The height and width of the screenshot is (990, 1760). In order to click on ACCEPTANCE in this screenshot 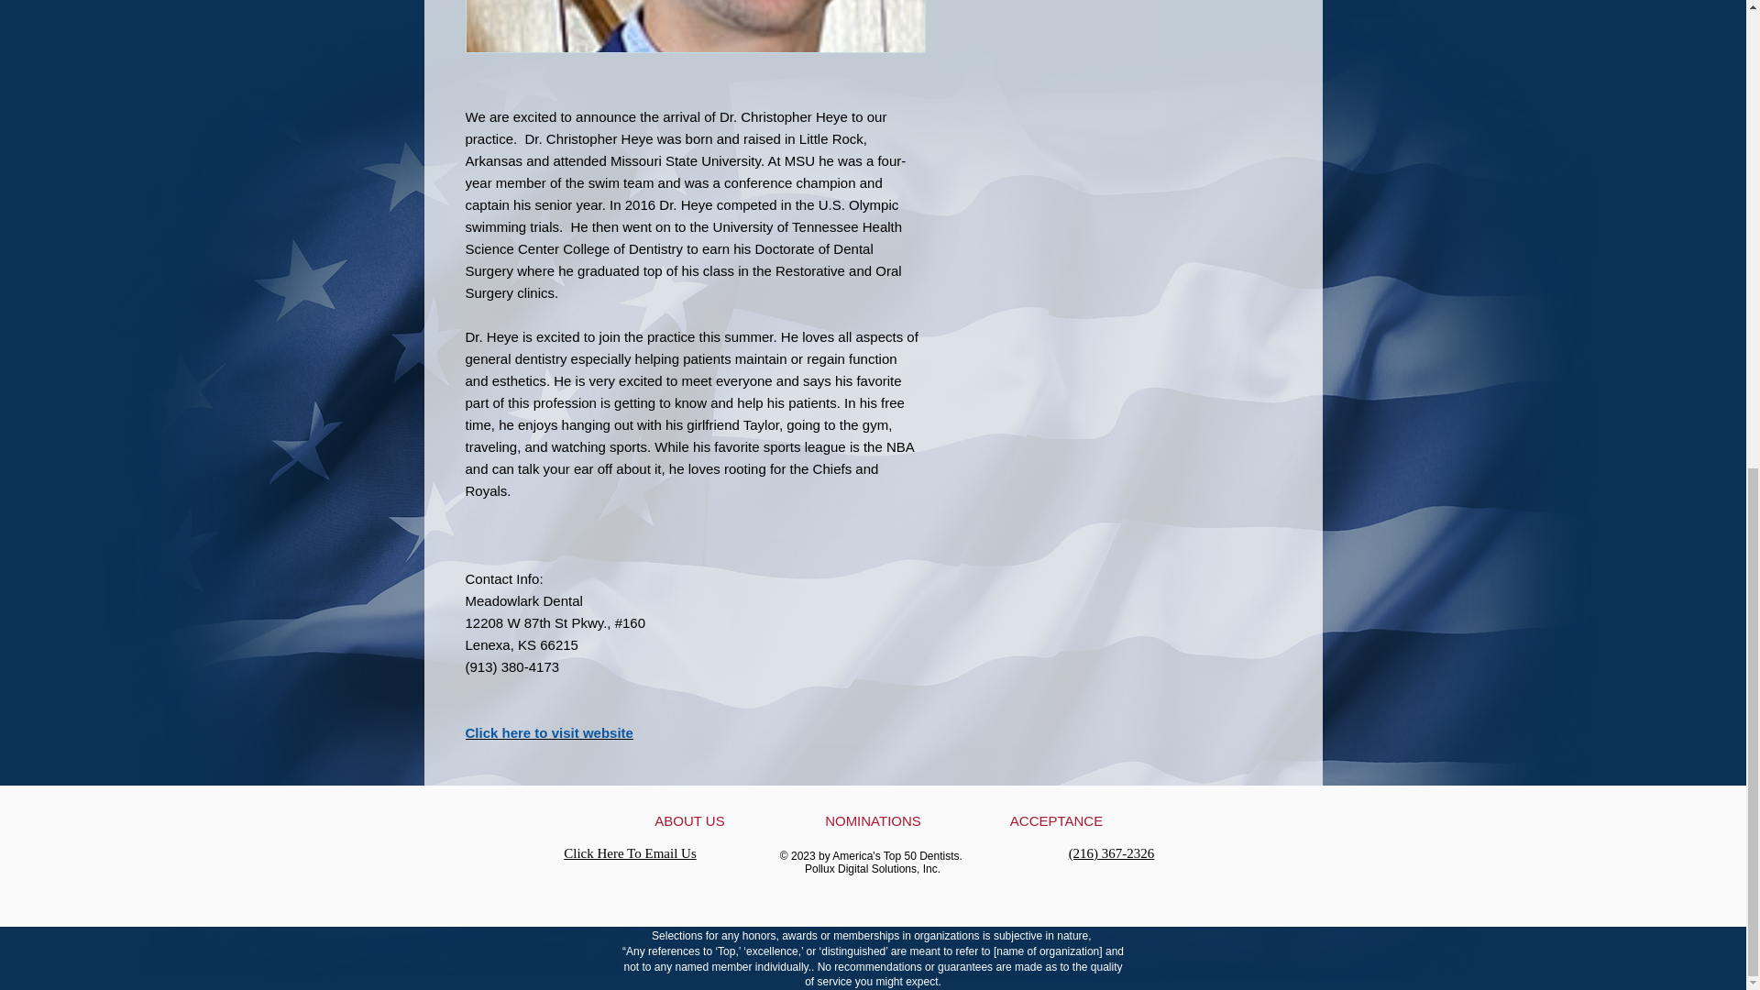, I will do `click(1056, 820)`.